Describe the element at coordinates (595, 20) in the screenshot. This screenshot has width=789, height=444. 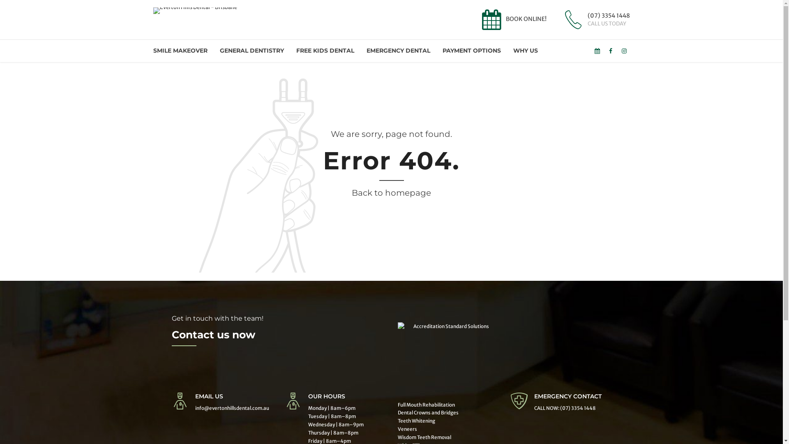
I see `(07) 3354 1448
CALL US TODAY` at that location.